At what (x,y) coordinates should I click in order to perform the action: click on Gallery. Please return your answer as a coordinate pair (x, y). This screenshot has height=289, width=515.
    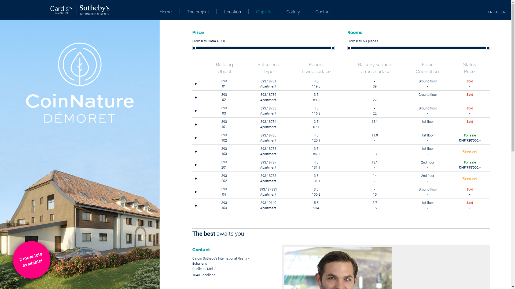
    Looking at the image, I should click on (293, 12).